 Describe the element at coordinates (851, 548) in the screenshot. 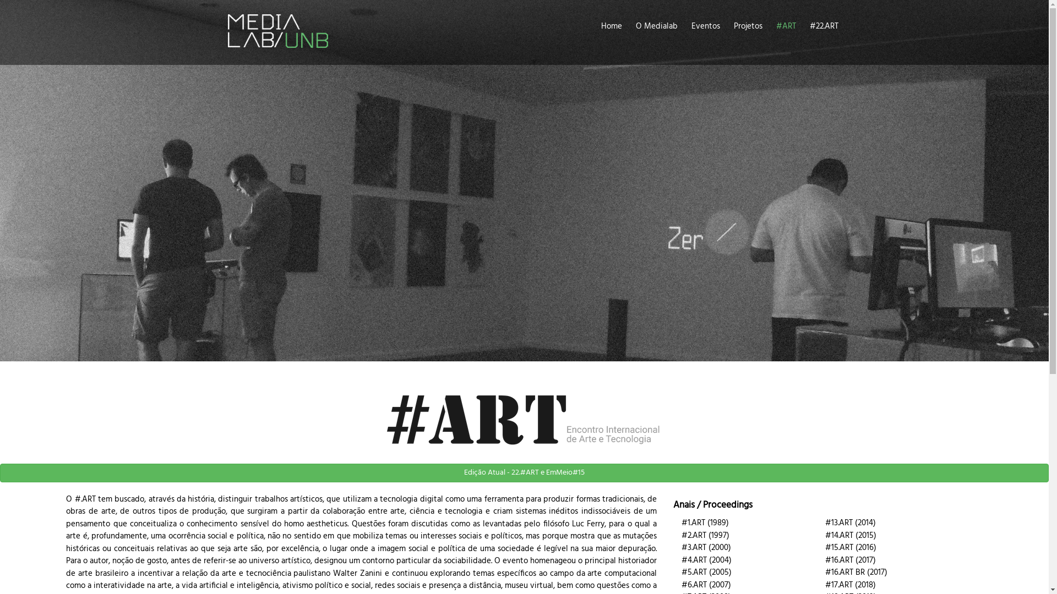

I see `#15.ART (2016)` at that location.